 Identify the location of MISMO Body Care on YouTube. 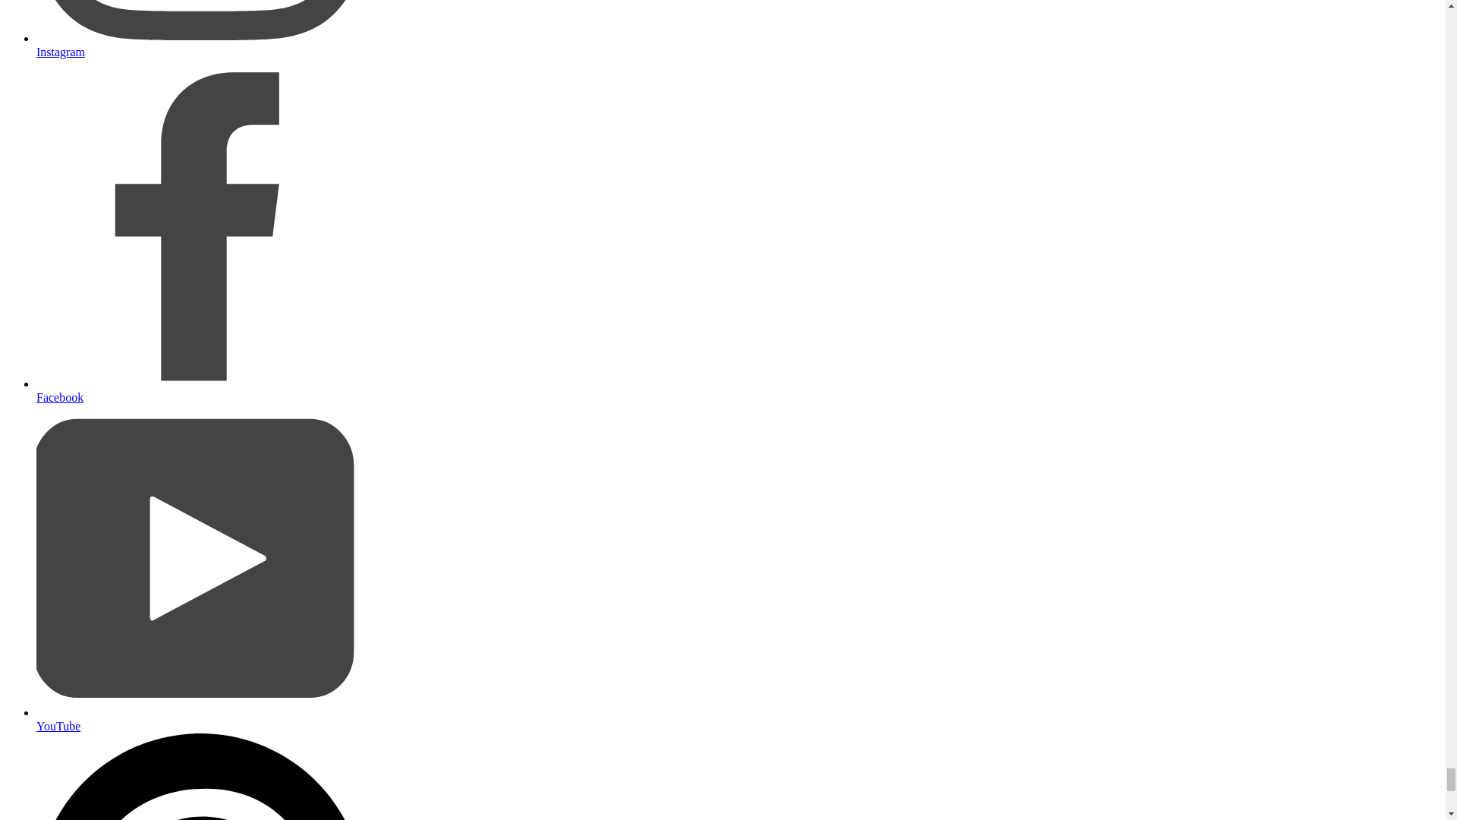
(200, 719).